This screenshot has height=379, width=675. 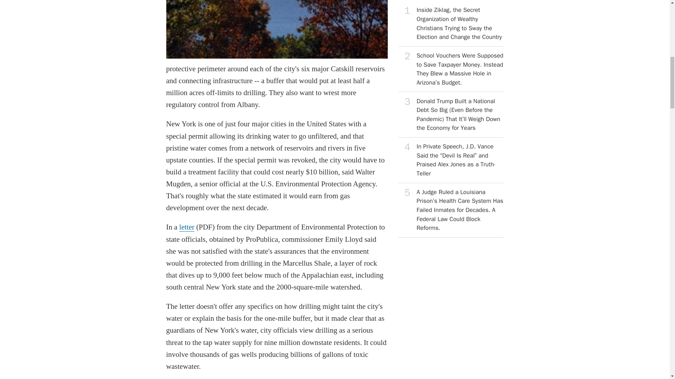 I want to click on View this, so click(x=451, y=69).